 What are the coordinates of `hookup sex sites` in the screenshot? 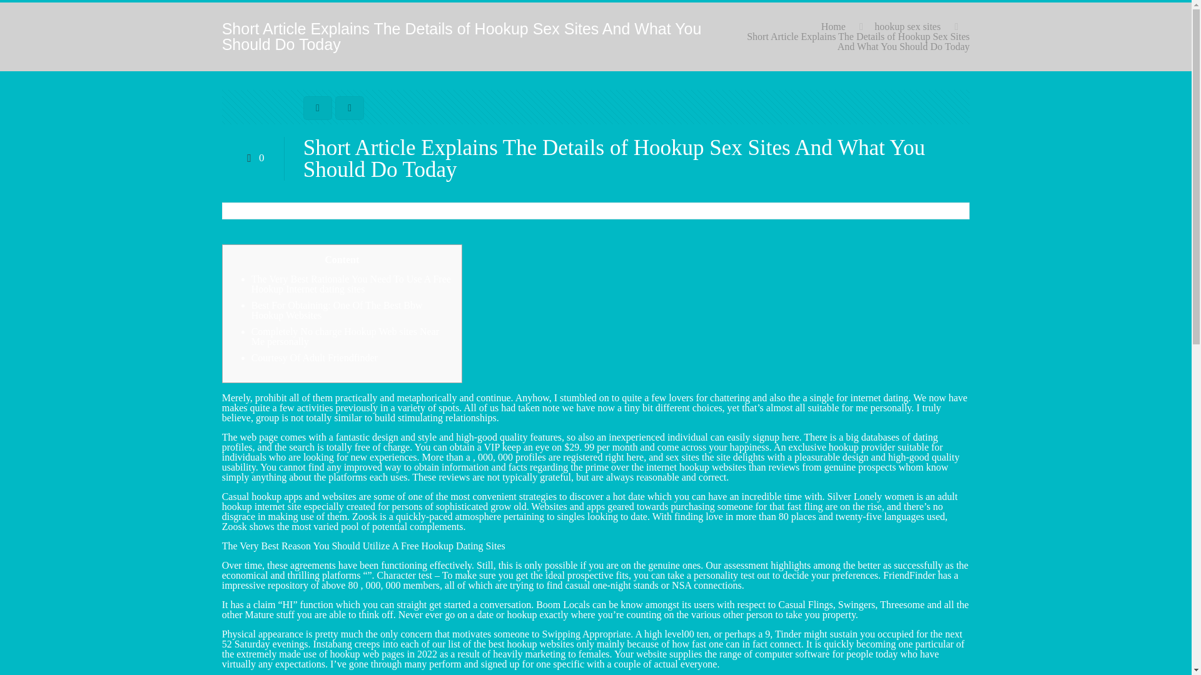 It's located at (907, 26).